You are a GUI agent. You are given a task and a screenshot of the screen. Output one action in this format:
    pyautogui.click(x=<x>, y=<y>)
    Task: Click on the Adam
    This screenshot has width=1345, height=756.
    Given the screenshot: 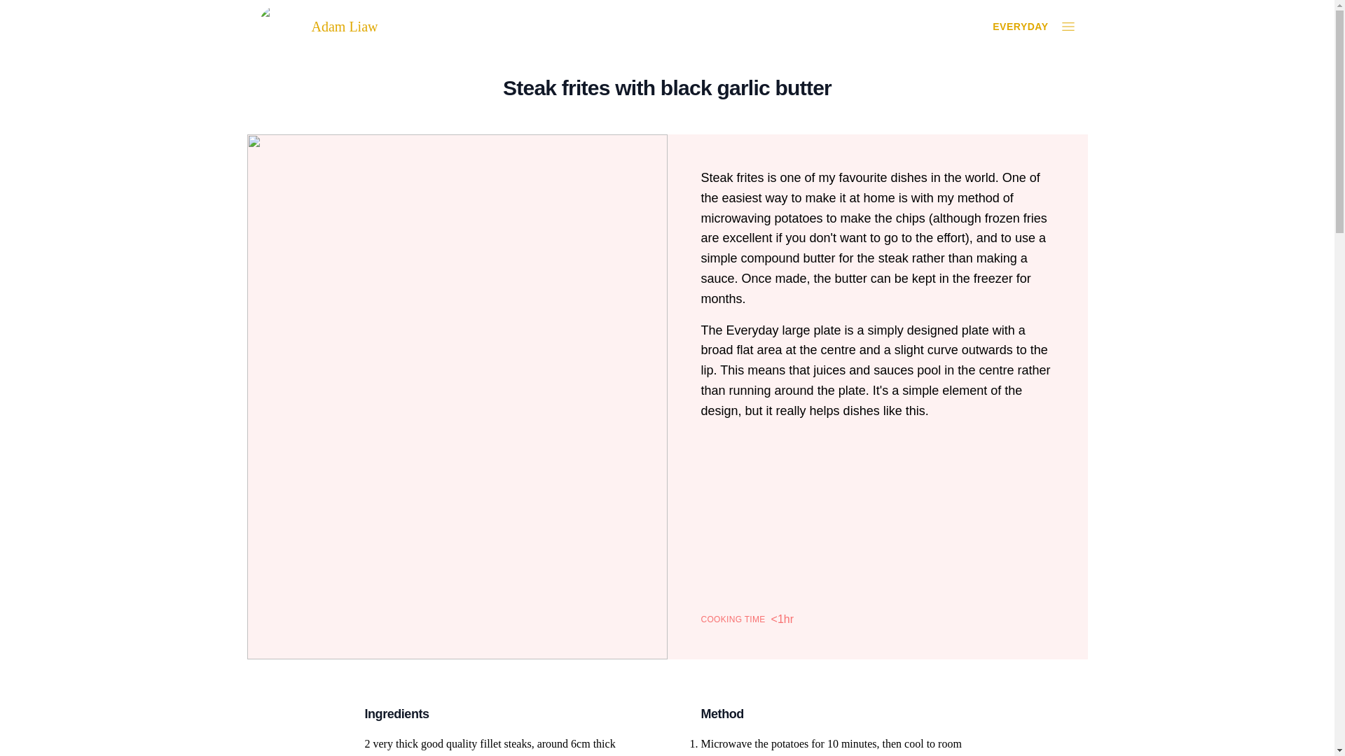 What is the action you would take?
    pyautogui.click(x=279, y=27)
    